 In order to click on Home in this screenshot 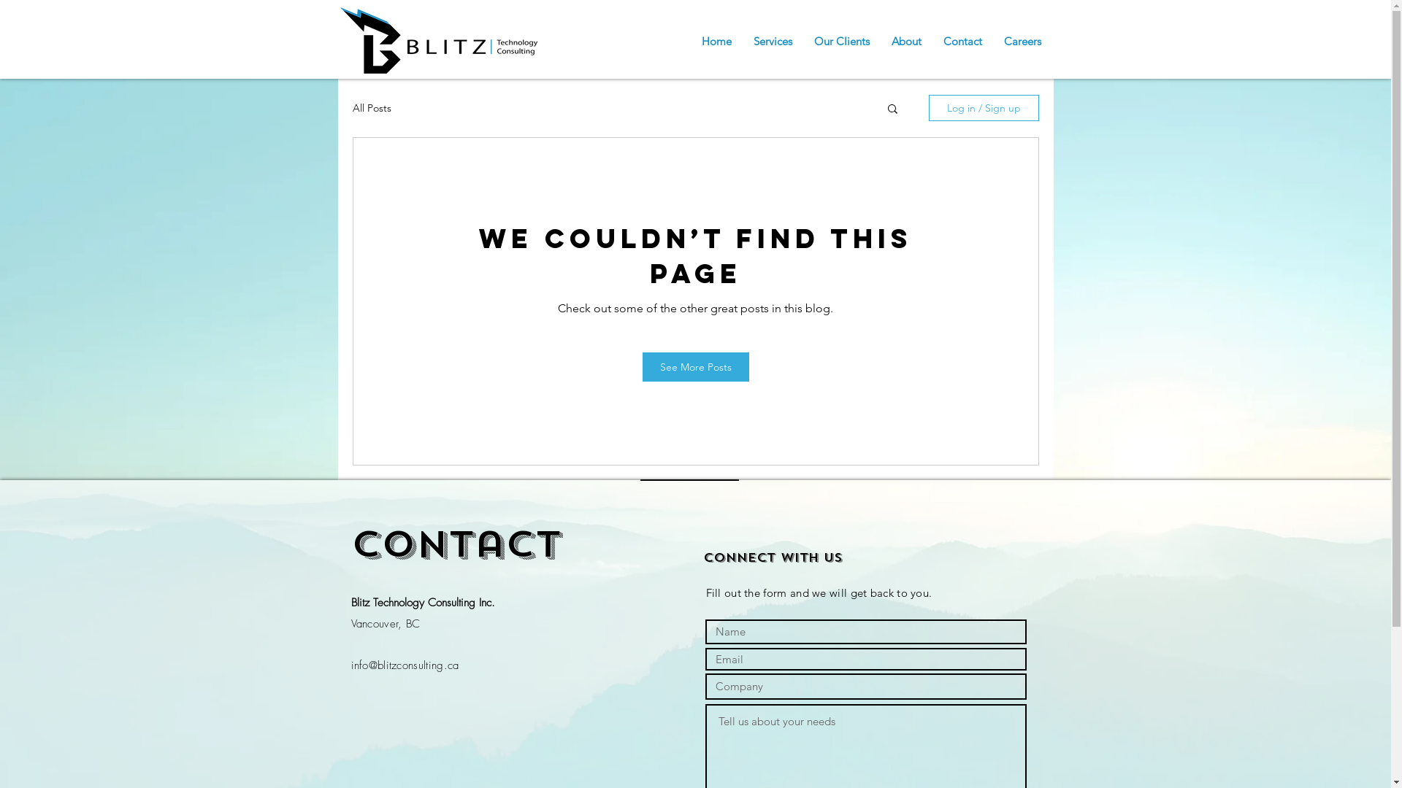, I will do `click(717, 42)`.